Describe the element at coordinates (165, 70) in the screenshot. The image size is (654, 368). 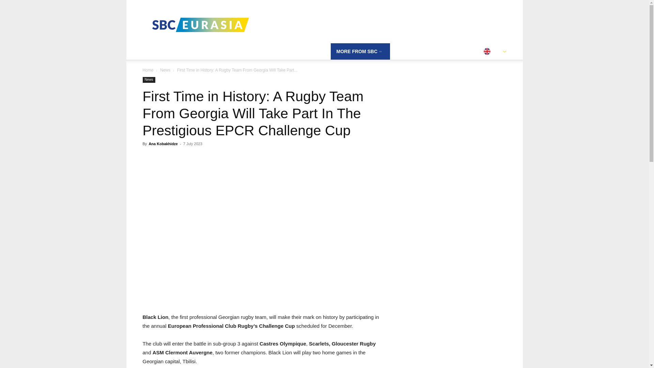
I see `View all posts in News` at that location.